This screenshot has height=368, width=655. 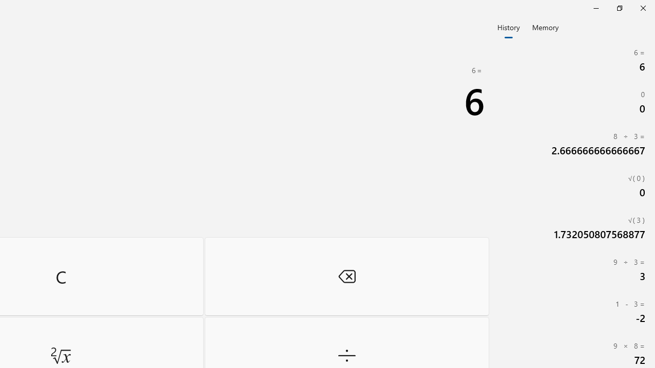 I want to click on Minimize Calculator, so click(x=596, y=8).